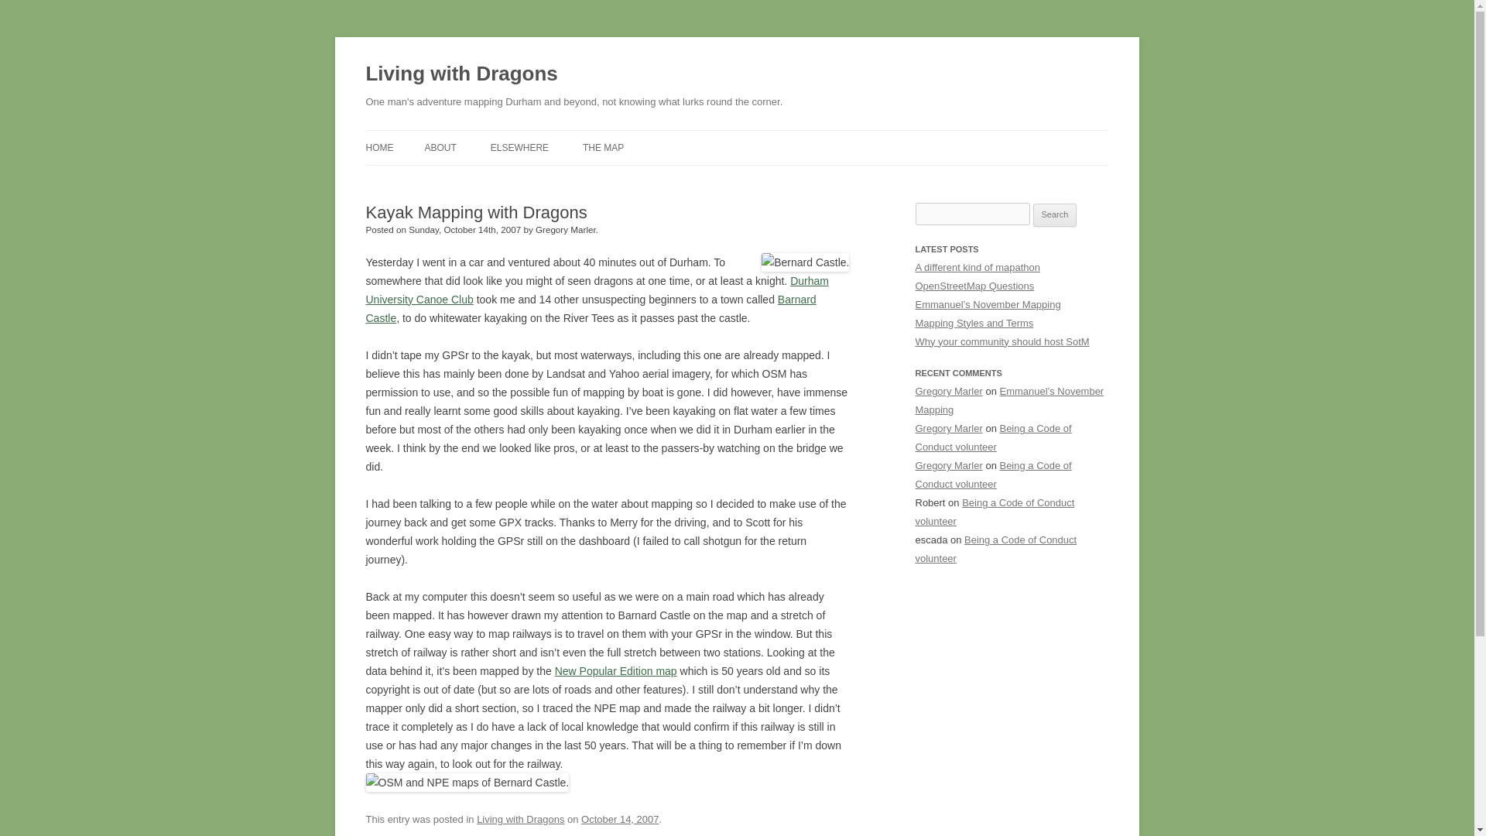 The width and height of the screenshot is (1486, 836). I want to click on October 14, 2007, so click(619, 819).